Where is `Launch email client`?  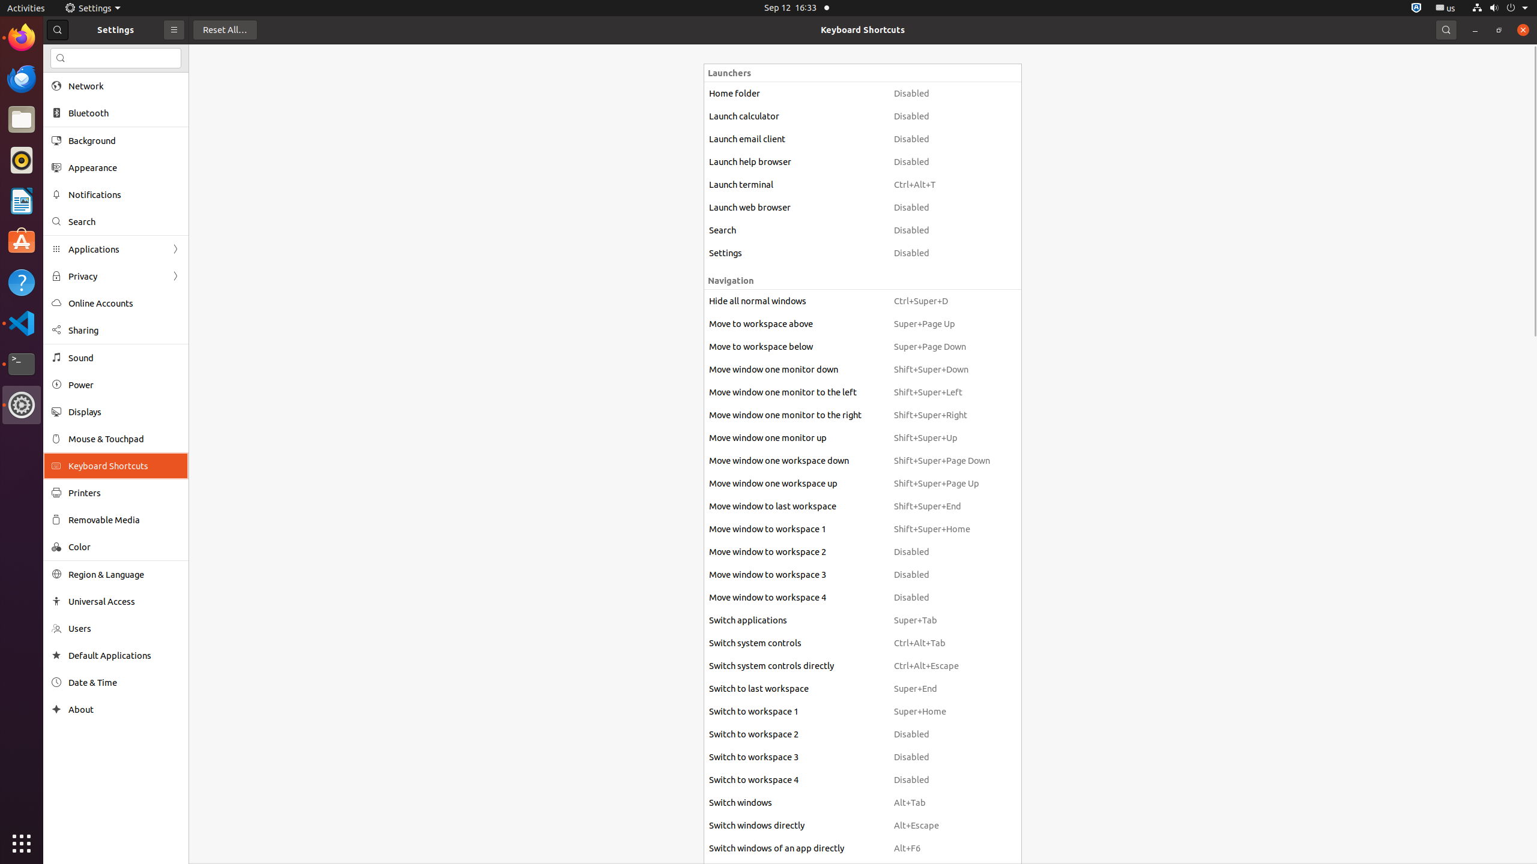
Launch email client is located at coordinates (796, 139).